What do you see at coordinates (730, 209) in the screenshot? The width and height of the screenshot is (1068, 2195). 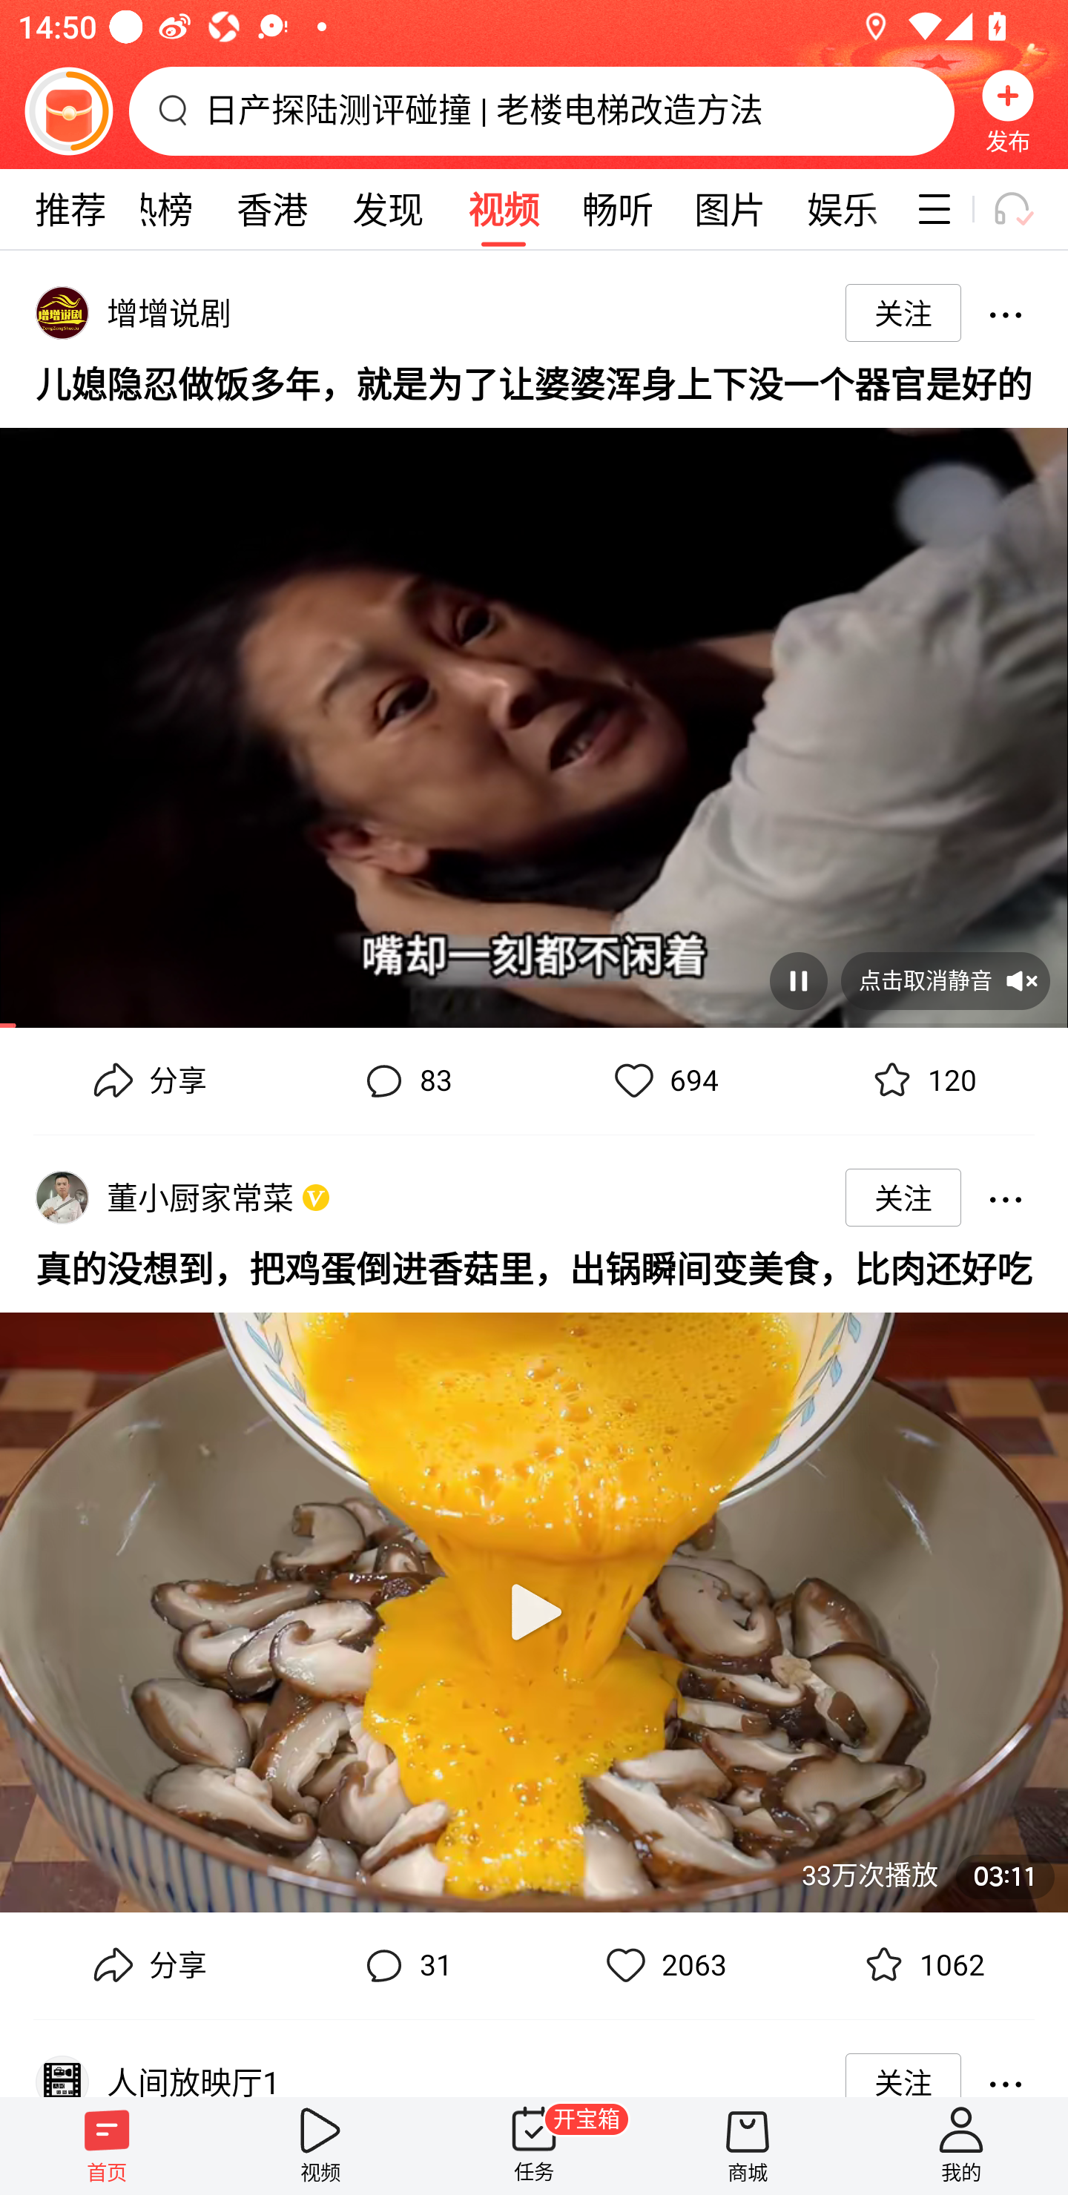 I see `图片` at bounding box center [730, 209].